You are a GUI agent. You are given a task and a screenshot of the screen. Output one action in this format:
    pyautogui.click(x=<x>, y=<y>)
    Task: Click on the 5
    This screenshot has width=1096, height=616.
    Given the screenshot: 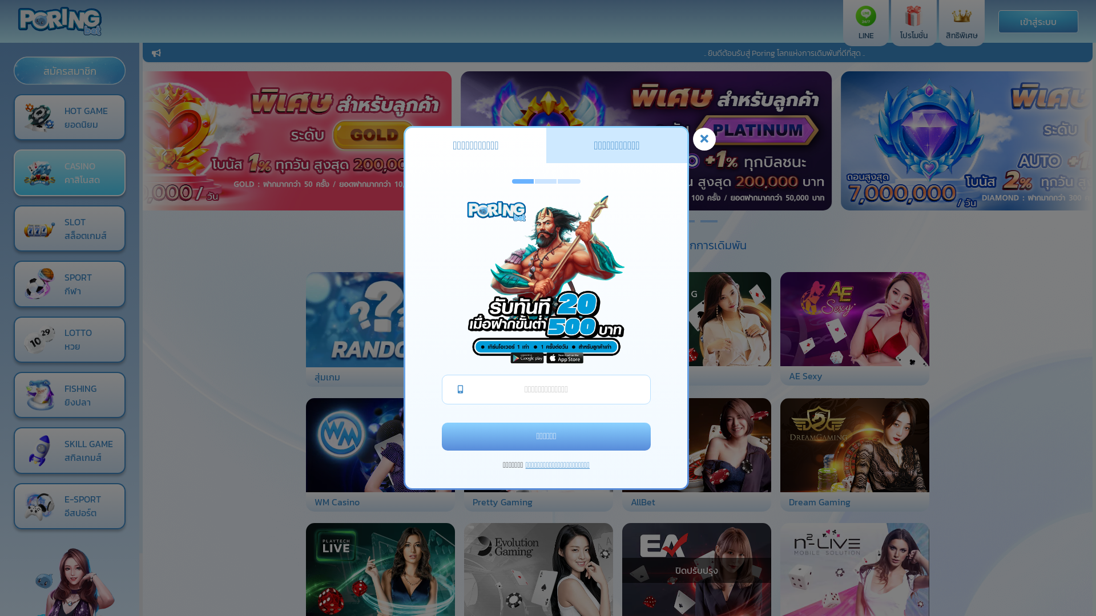 What is the action you would take?
    pyautogui.click(x=618, y=221)
    